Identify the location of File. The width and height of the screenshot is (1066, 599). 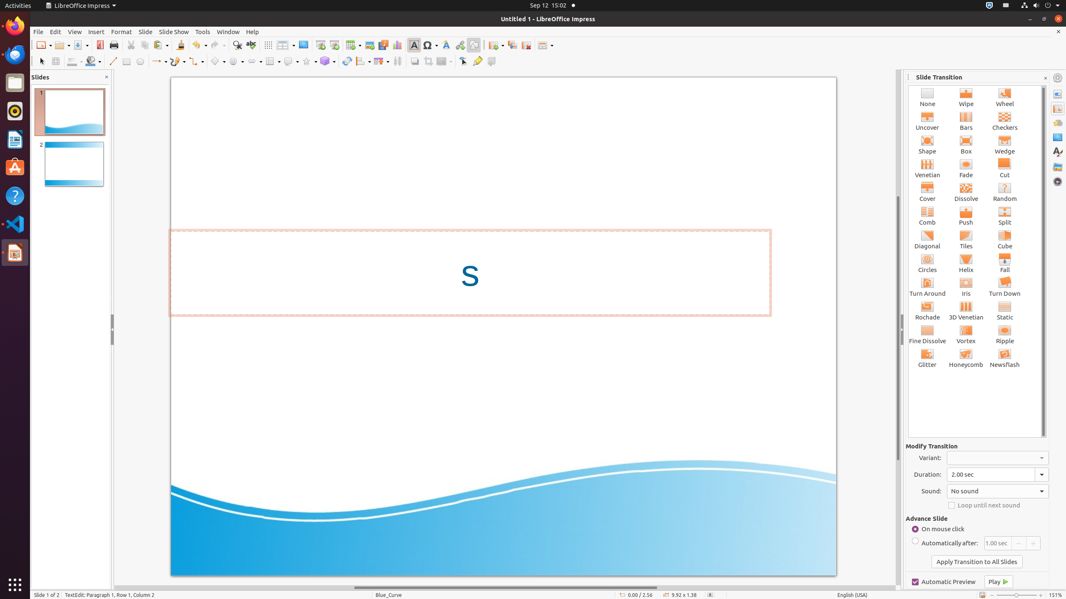
(38, 32).